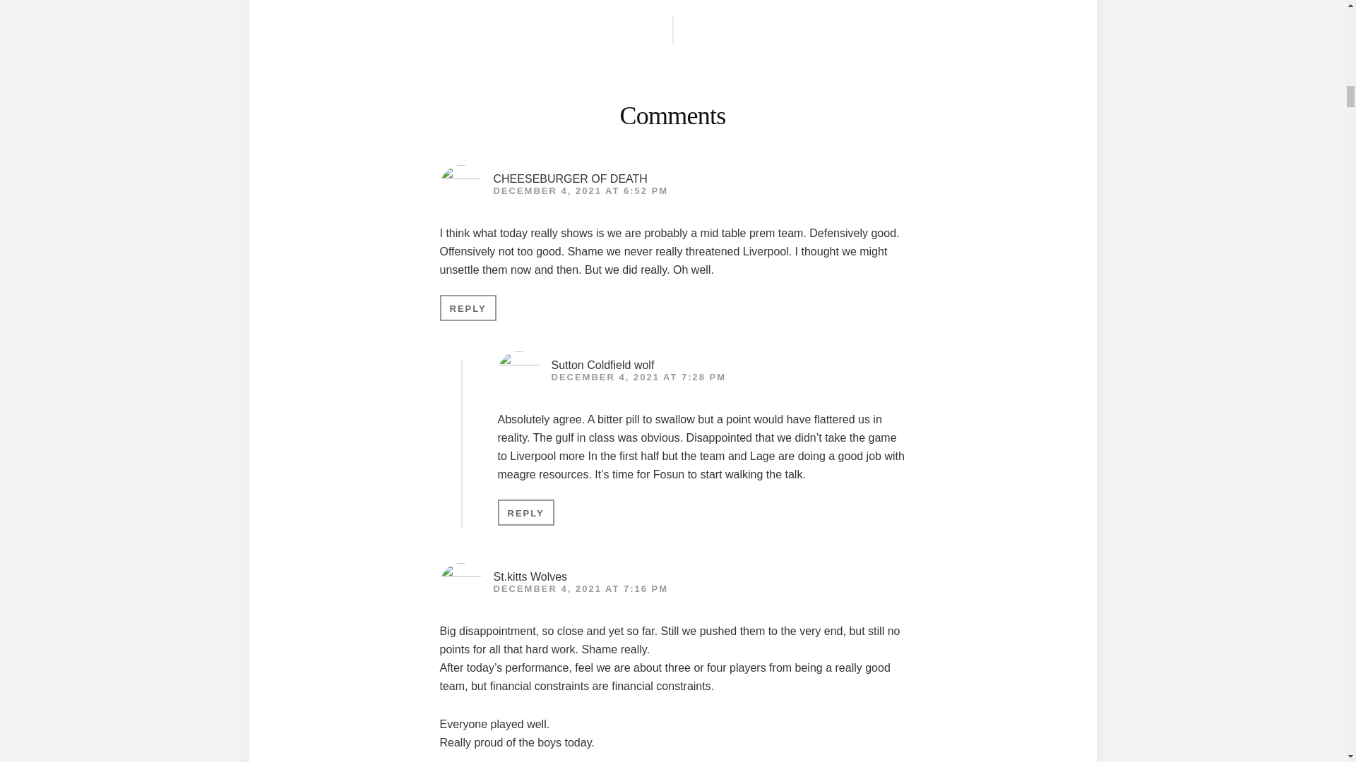 The width and height of the screenshot is (1356, 762). I want to click on REPLY, so click(468, 308).